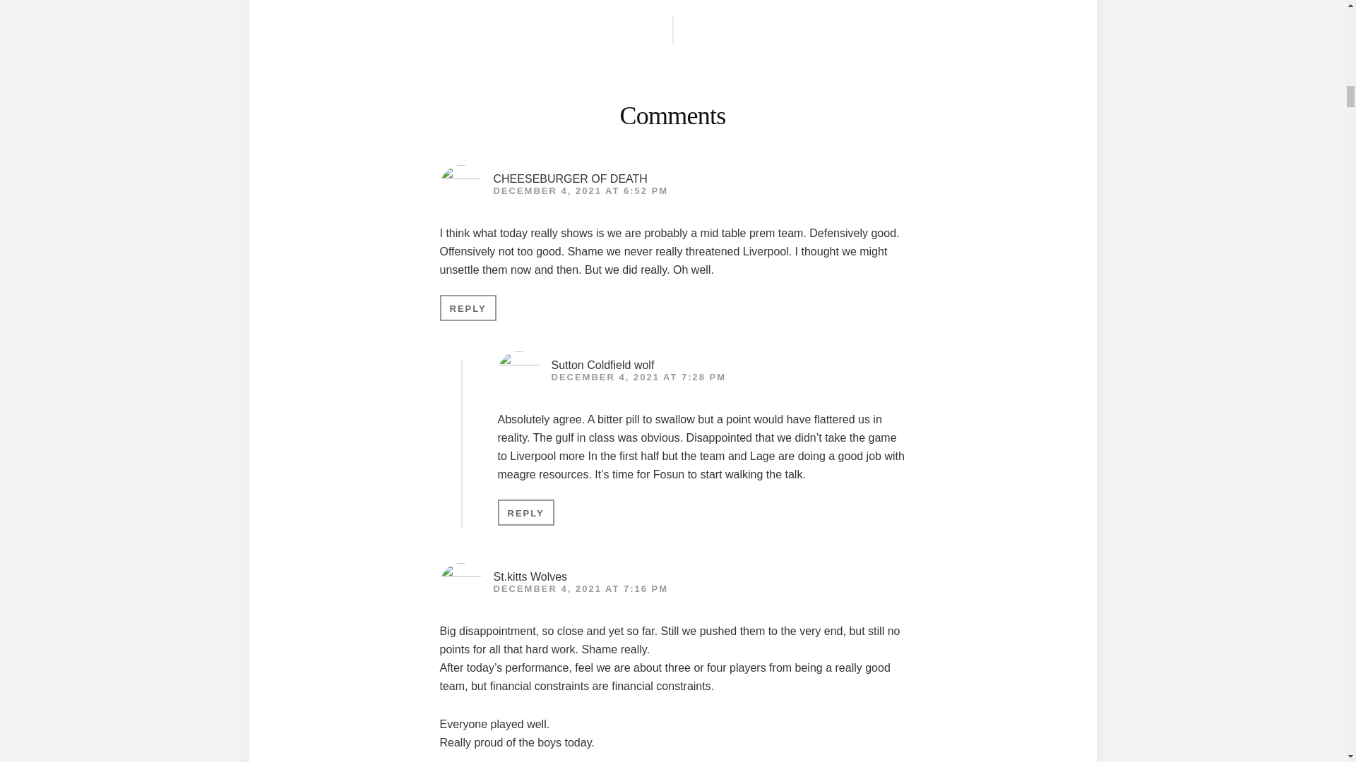 The width and height of the screenshot is (1356, 762). I want to click on REPLY, so click(468, 308).